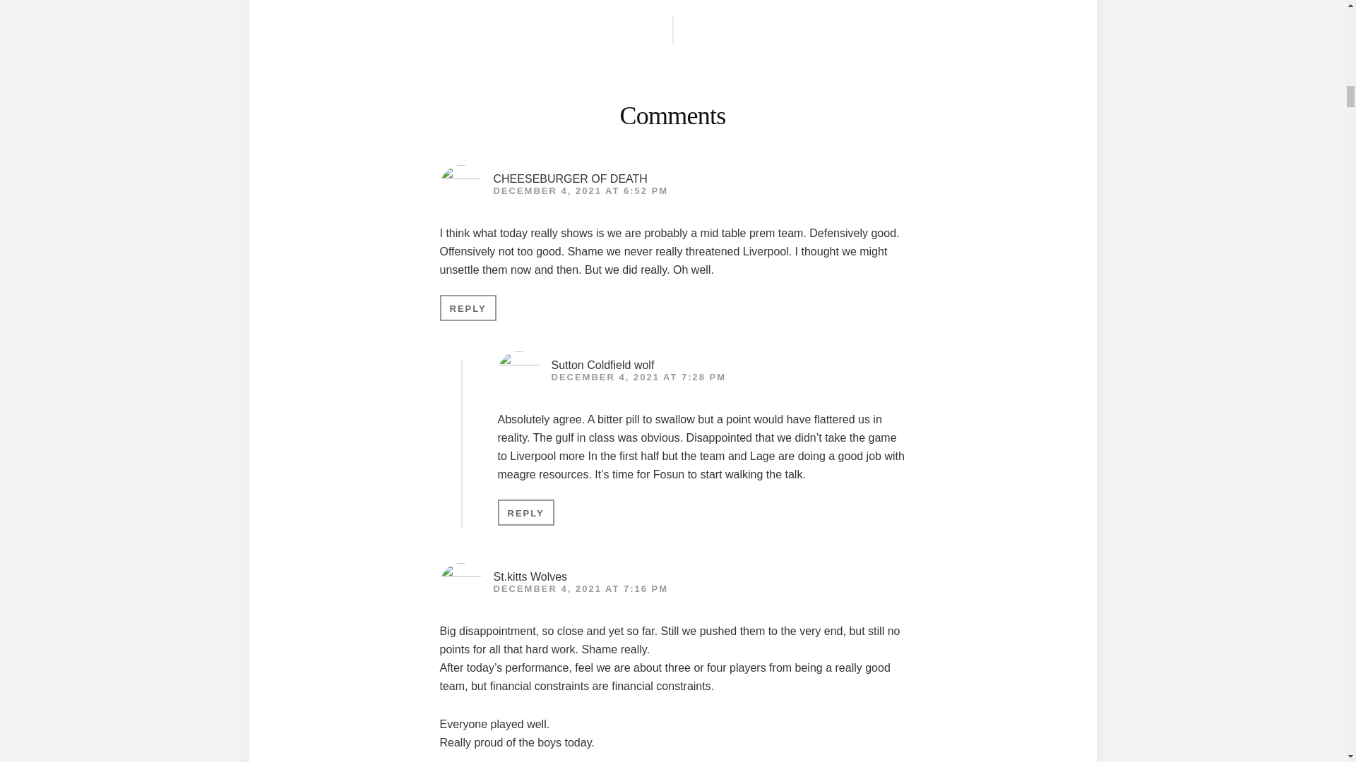 The width and height of the screenshot is (1356, 762). I want to click on REPLY, so click(468, 308).